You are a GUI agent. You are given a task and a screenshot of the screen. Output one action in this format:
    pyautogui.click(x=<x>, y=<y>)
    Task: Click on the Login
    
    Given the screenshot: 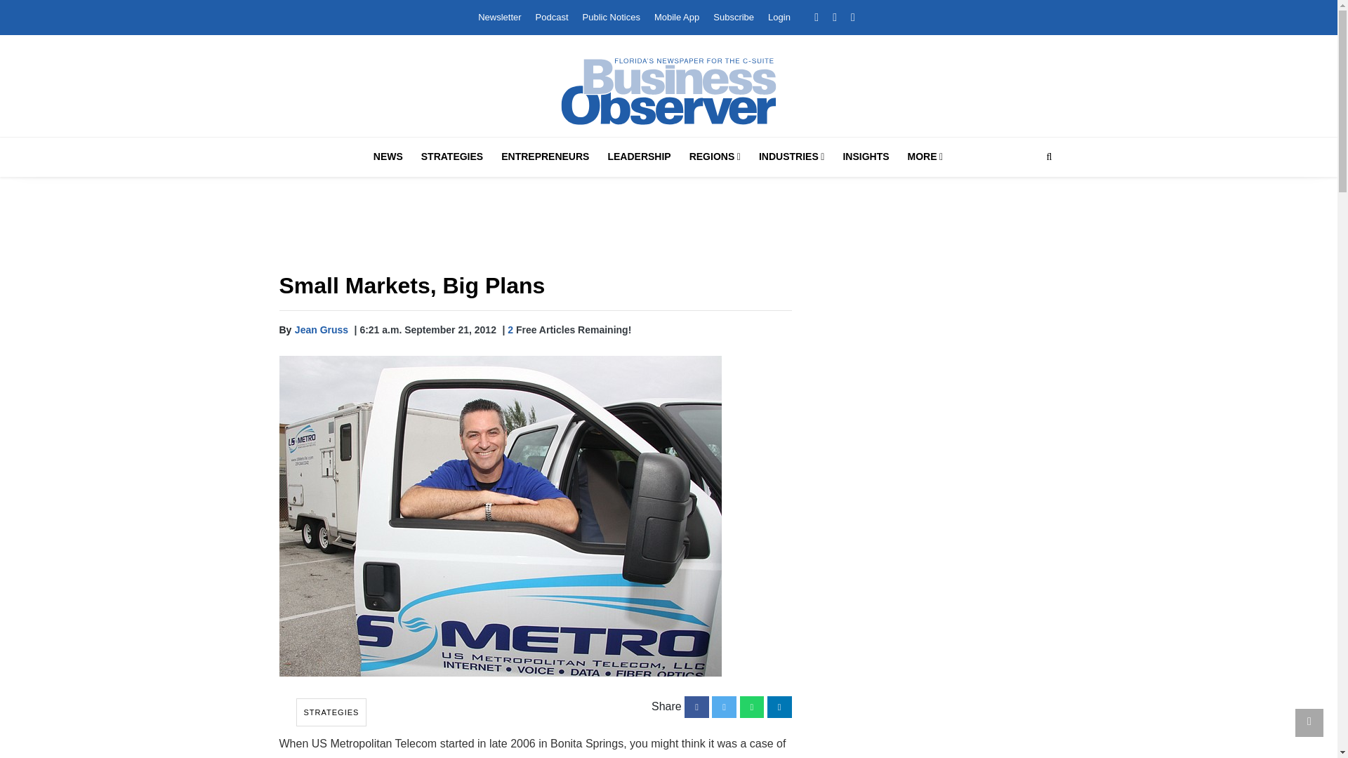 What is the action you would take?
    pyautogui.click(x=779, y=17)
    